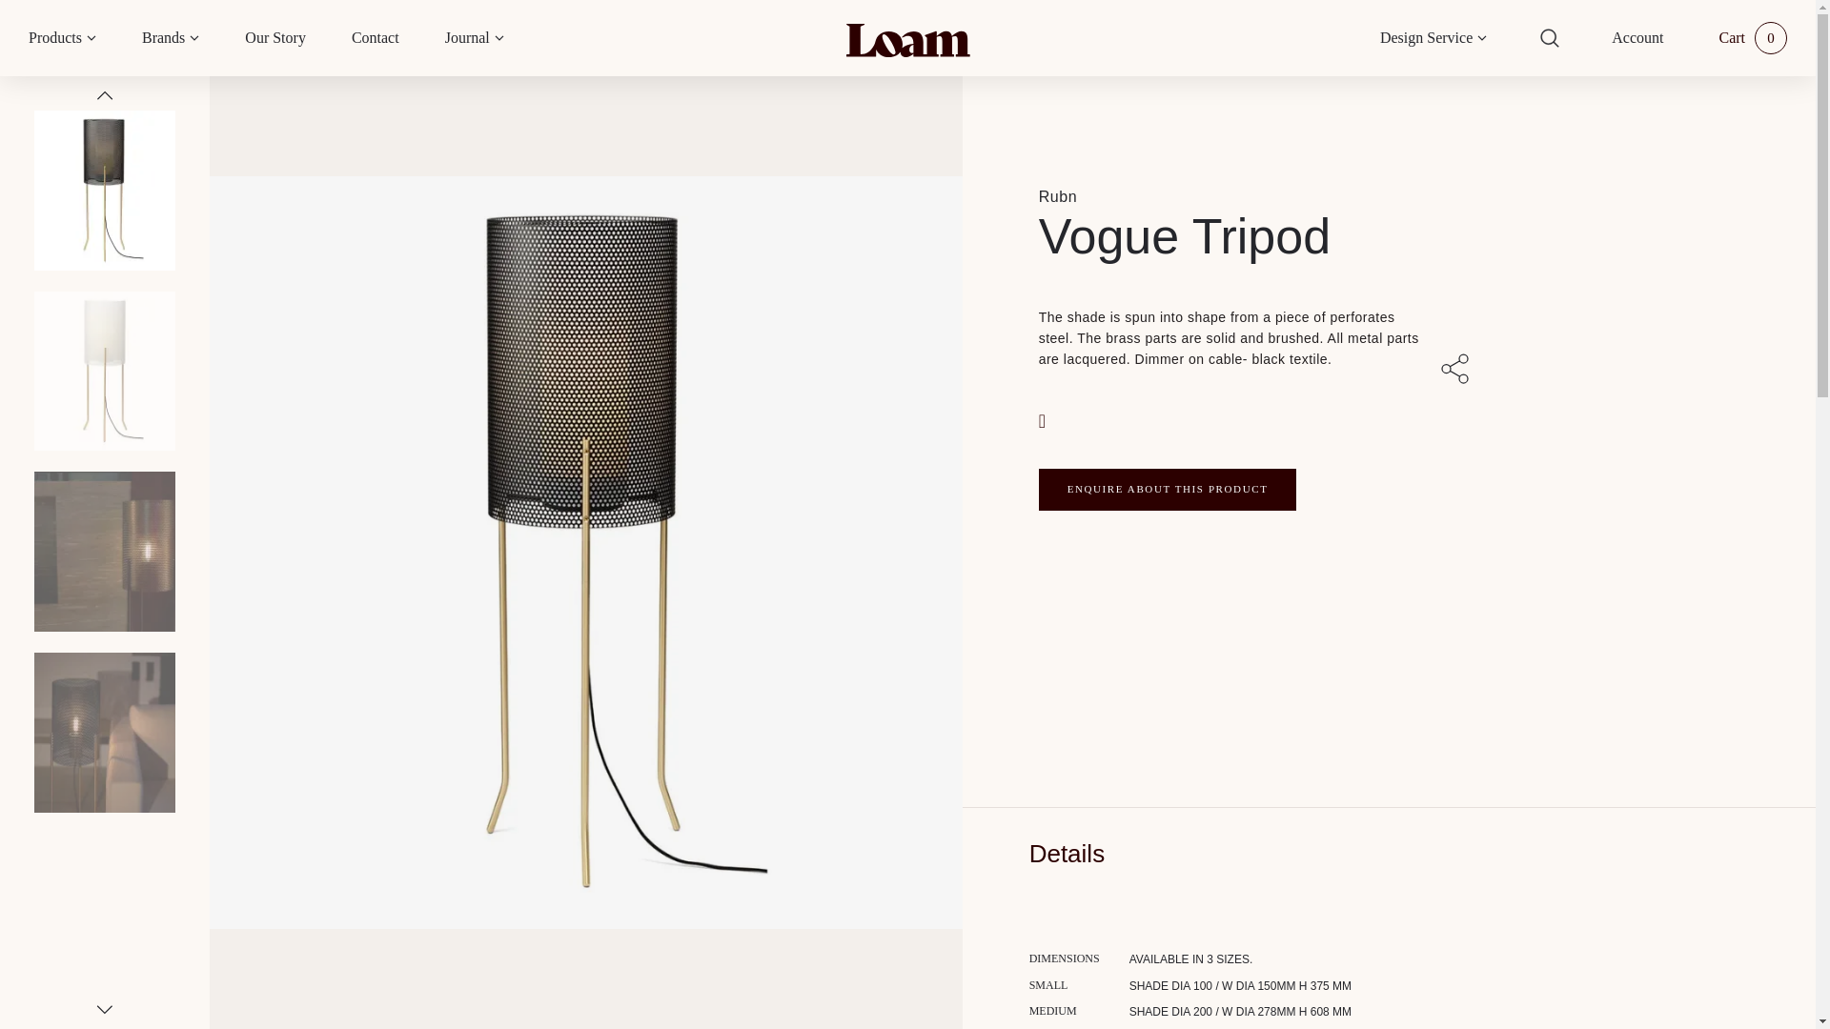  Describe the element at coordinates (91, 38) in the screenshot. I see `Toggle Menu` at that location.